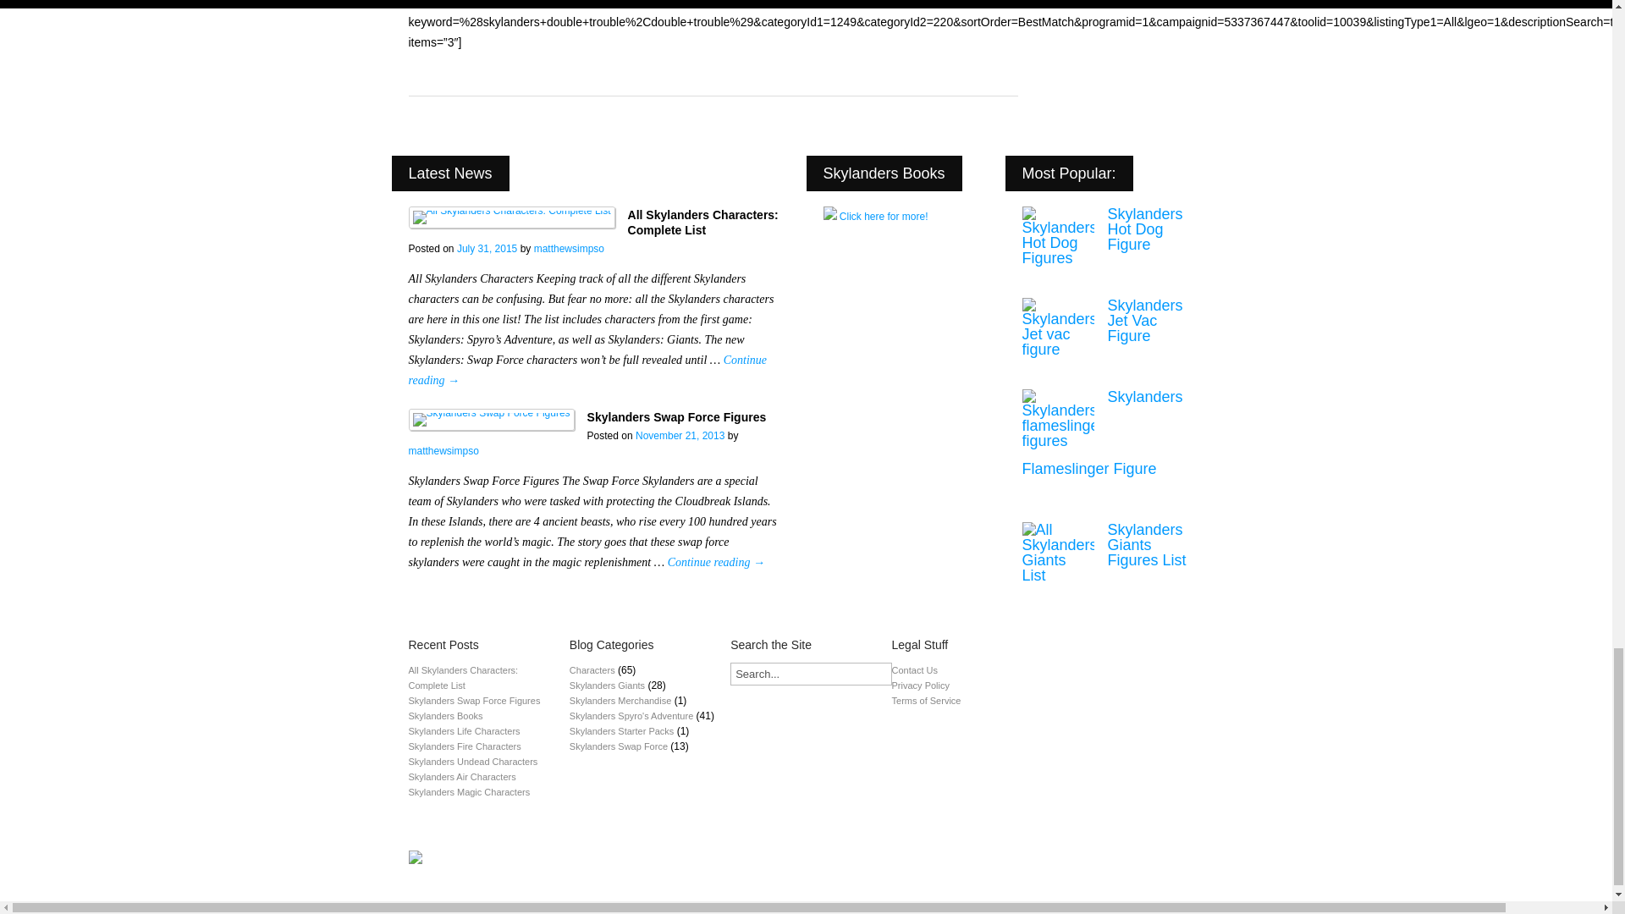 The height and width of the screenshot is (914, 1625). What do you see at coordinates (442, 450) in the screenshot?
I see `View all posts by matthewsimpso` at bounding box center [442, 450].